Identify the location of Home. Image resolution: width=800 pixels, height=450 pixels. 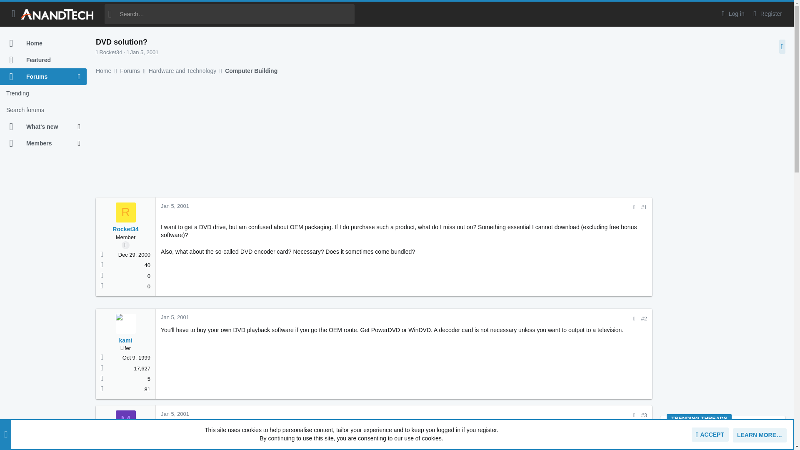
(43, 43).